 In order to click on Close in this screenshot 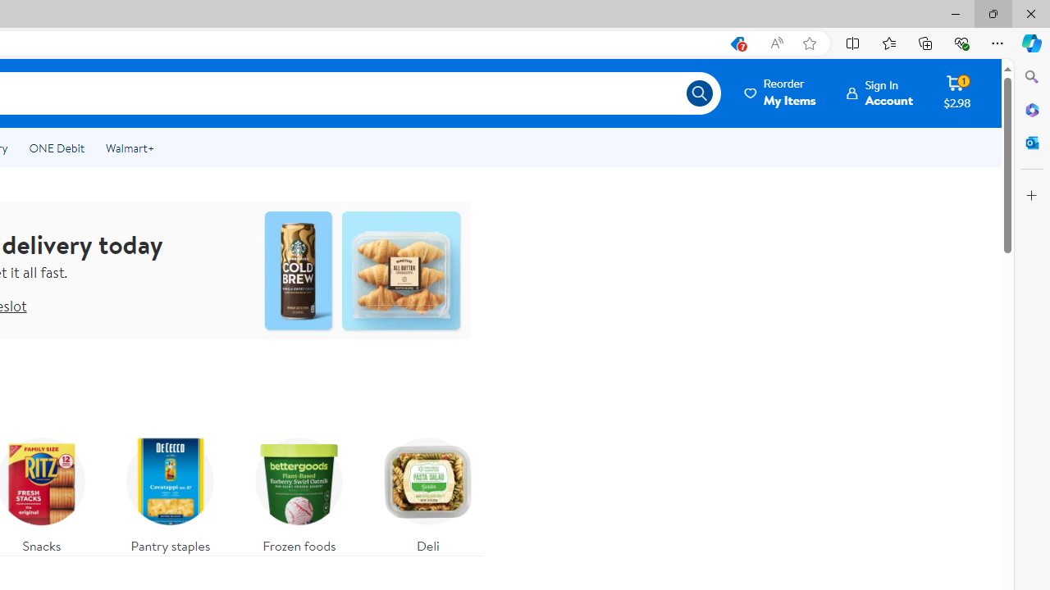, I will do `click(1030, 13)`.